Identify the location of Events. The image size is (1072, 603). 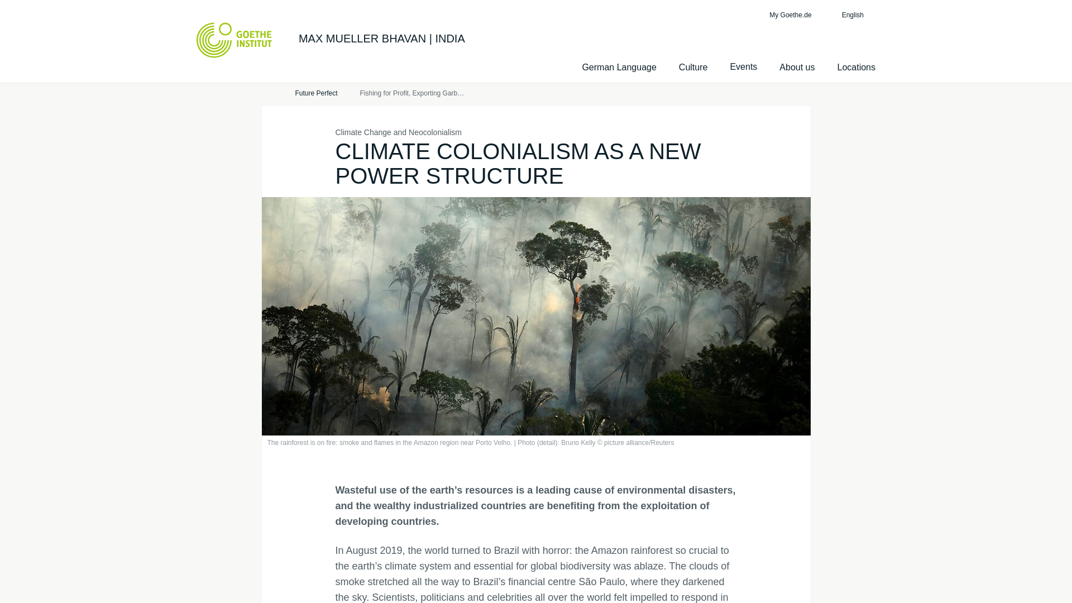
(743, 67).